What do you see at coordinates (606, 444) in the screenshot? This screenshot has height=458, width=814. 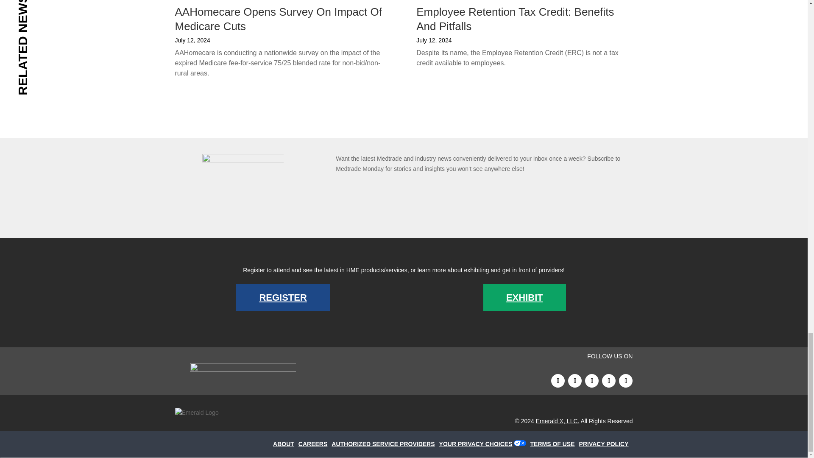 I see `privacy-policy` at bounding box center [606, 444].